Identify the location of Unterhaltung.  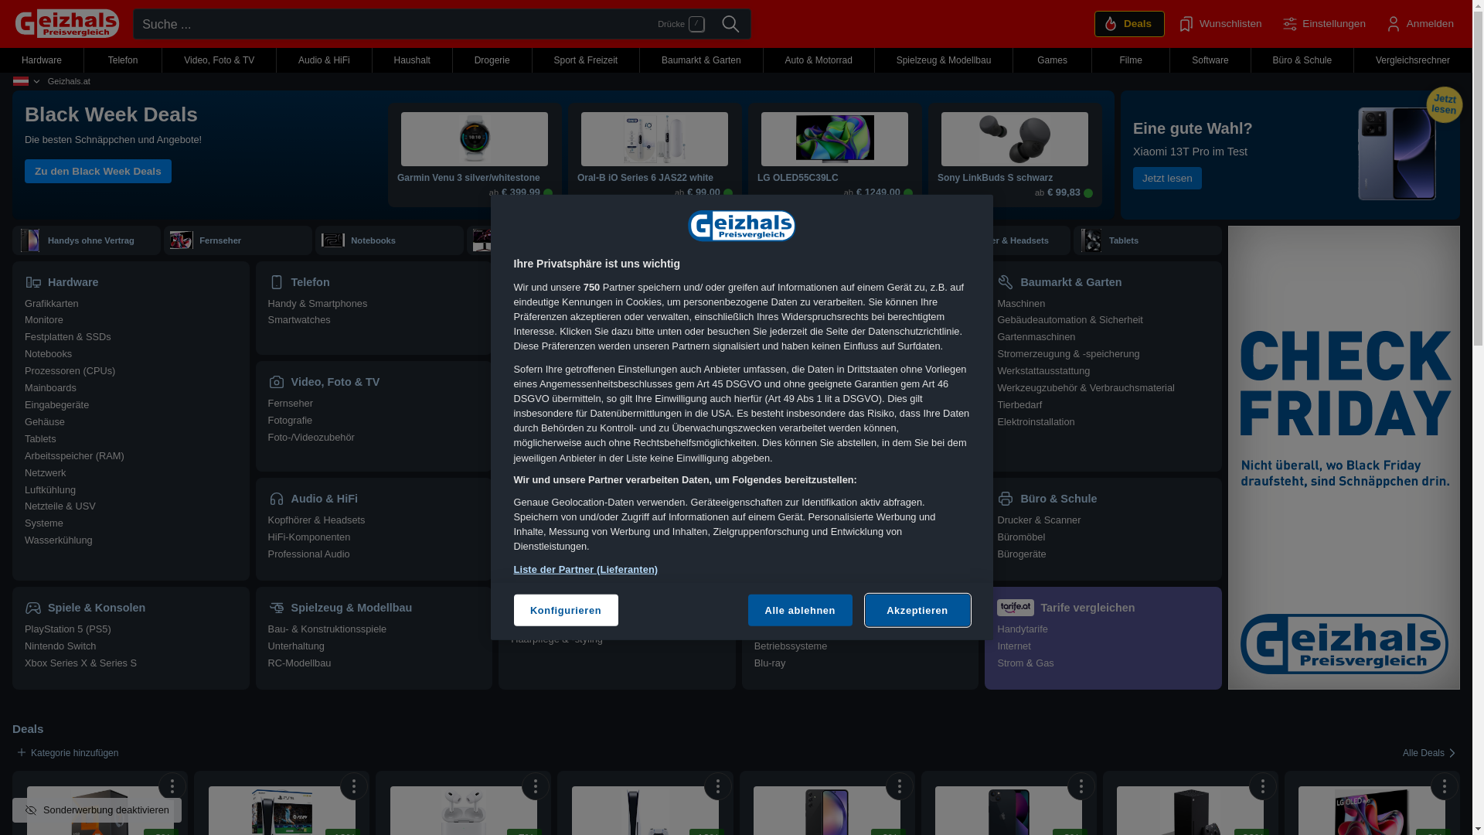
(297, 646).